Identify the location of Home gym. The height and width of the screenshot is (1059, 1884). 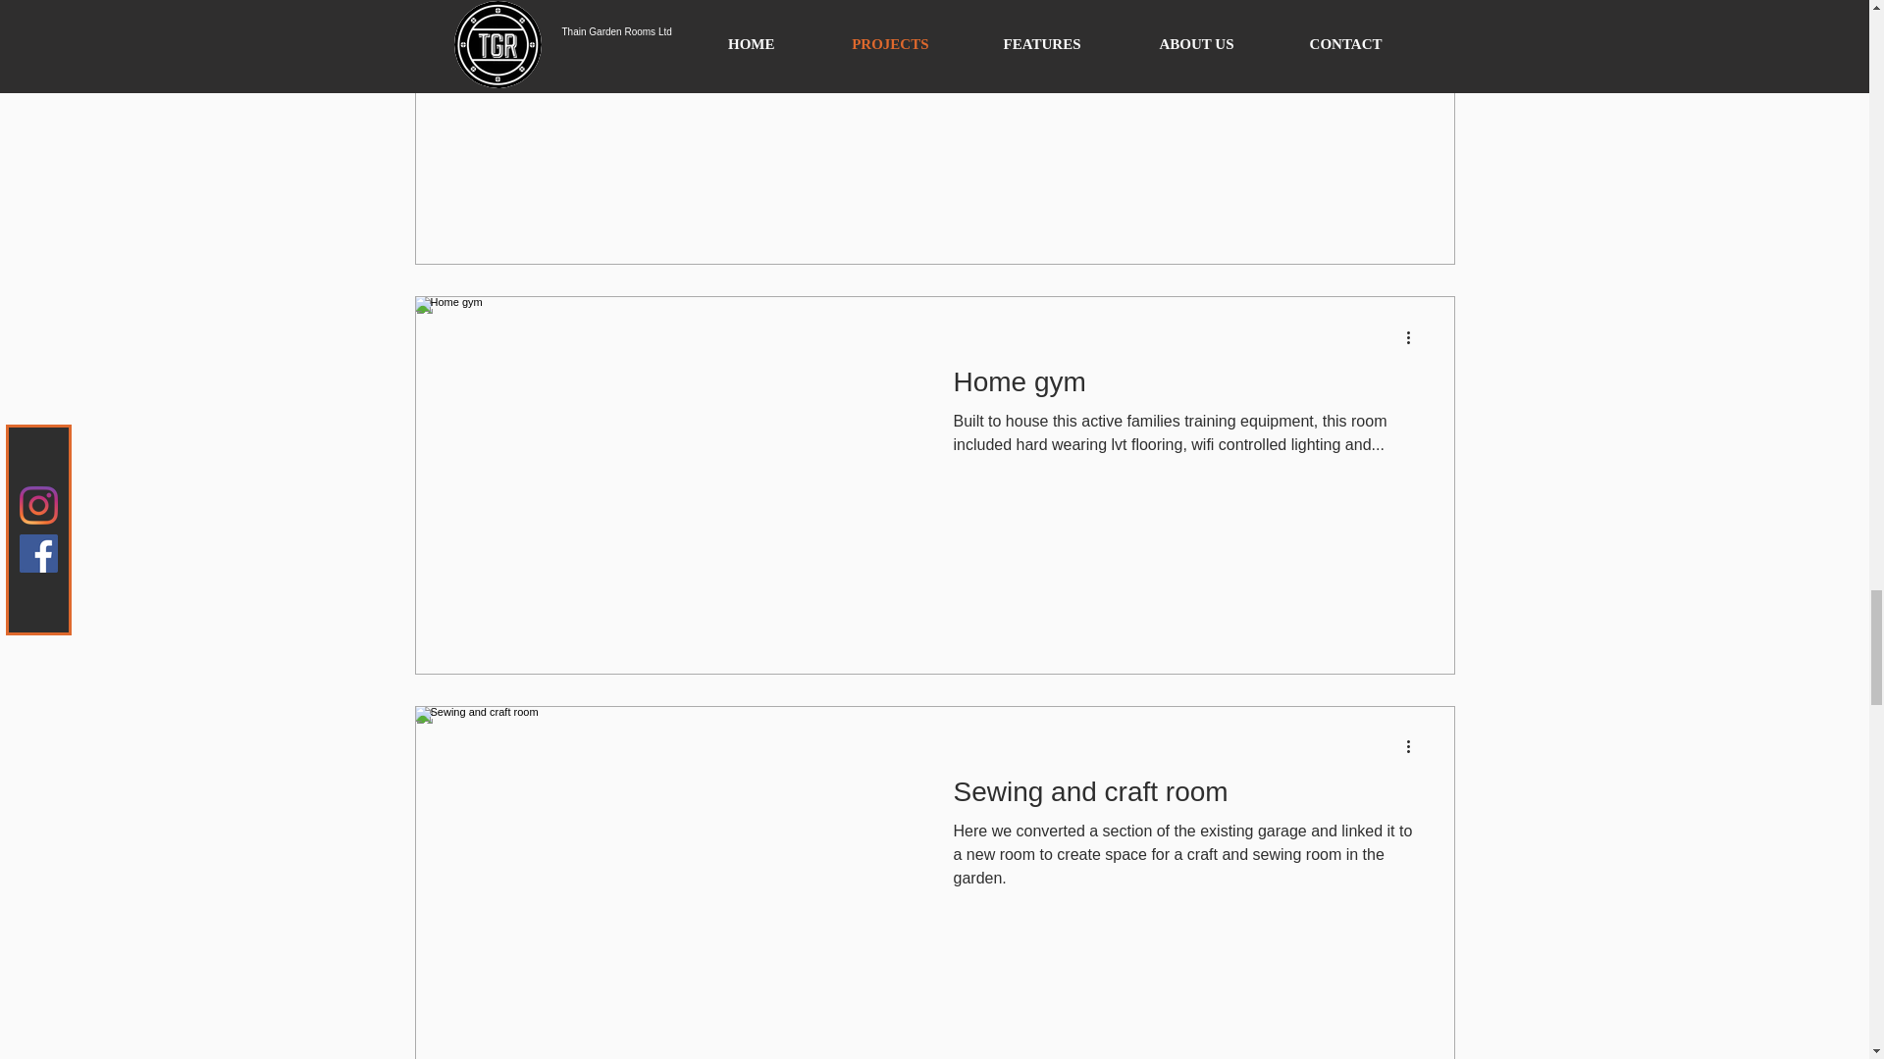
(1185, 386).